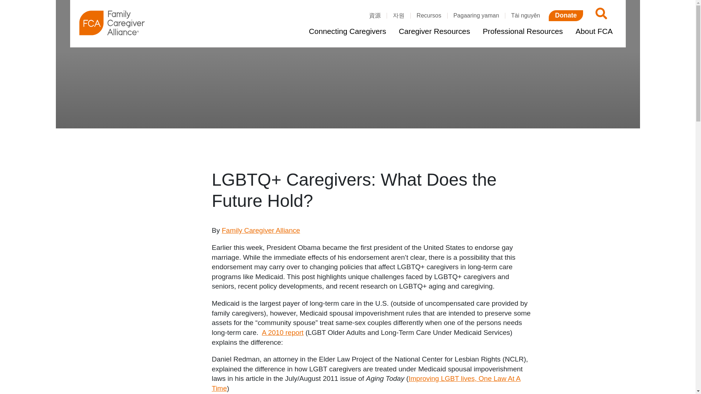 Image resolution: width=701 pixels, height=394 pixels. What do you see at coordinates (261, 230) in the screenshot?
I see `Family Caregiver Alliance Website` at bounding box center [261, 230].